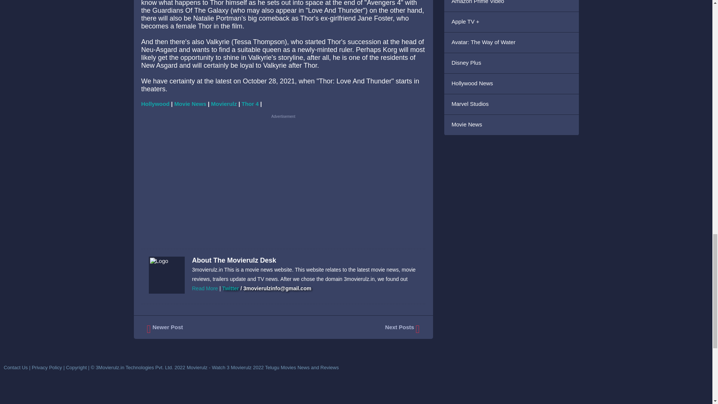 Image resolution: width=718 pixels, height=404 pixels. What do you see at coordinates (512, 6) in the screenshot?
I see `Amazon Prime Video` at bounding box center [512, 6].